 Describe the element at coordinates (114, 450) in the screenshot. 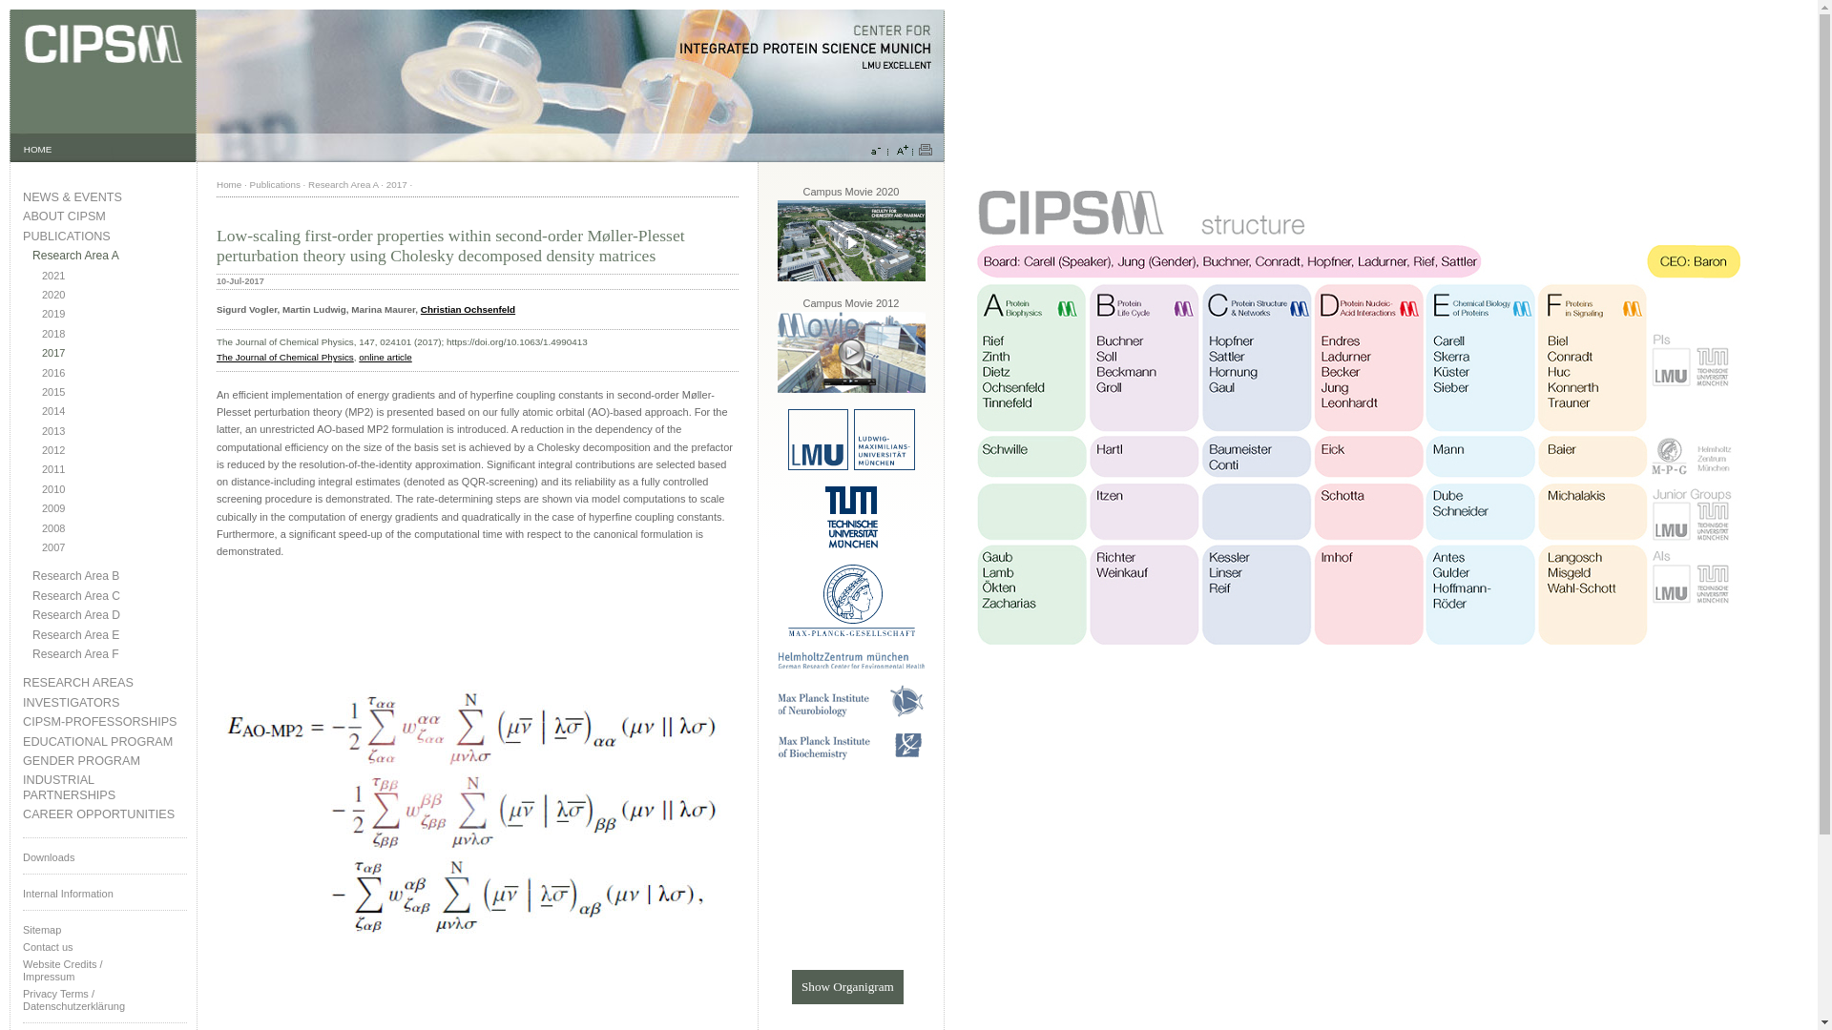

I see `2012` at that location.